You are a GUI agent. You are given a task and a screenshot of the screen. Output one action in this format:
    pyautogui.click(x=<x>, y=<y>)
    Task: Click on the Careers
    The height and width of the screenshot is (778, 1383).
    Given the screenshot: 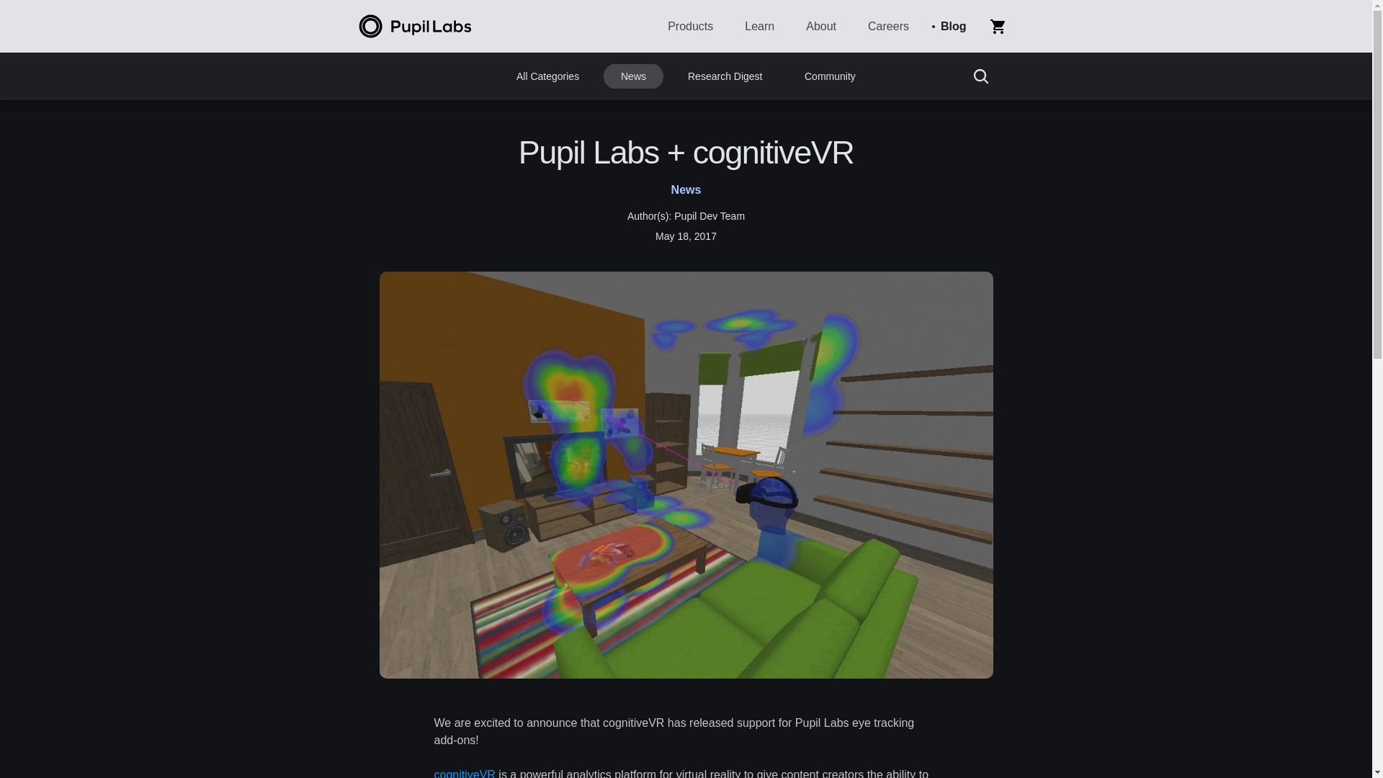 What is the action you would take?
    pyautogui.click(x=883, y=26)
    